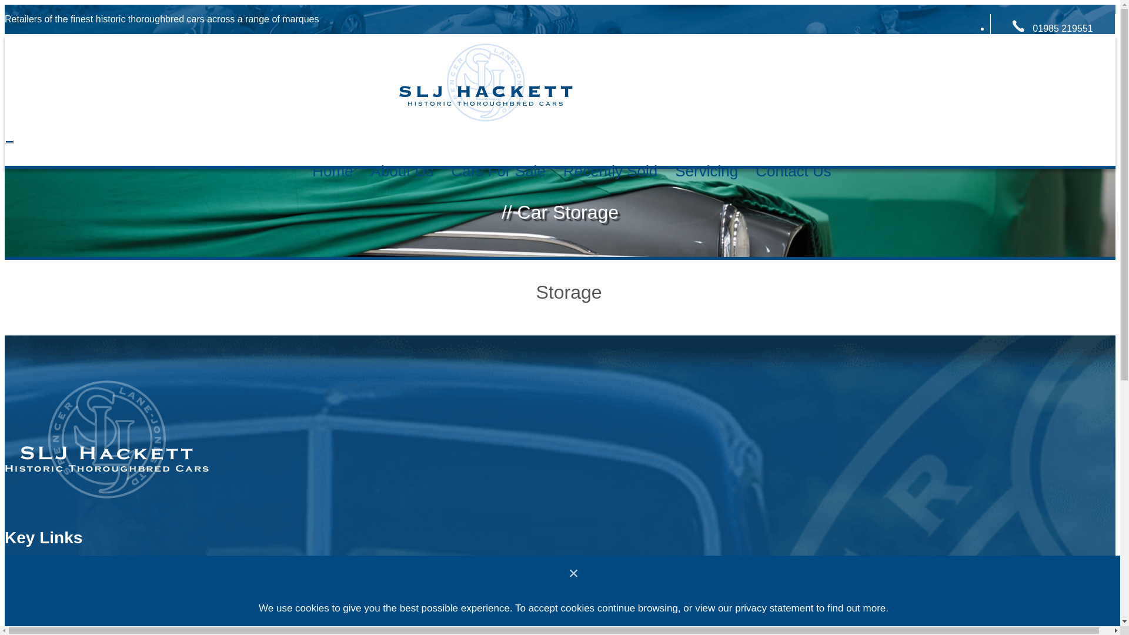 Image resolution: width=1129 pixels, height=635 pixels. Describe the element at coordinates (498, 171) in the screenshot. I see `Cars For Sale` at that location.